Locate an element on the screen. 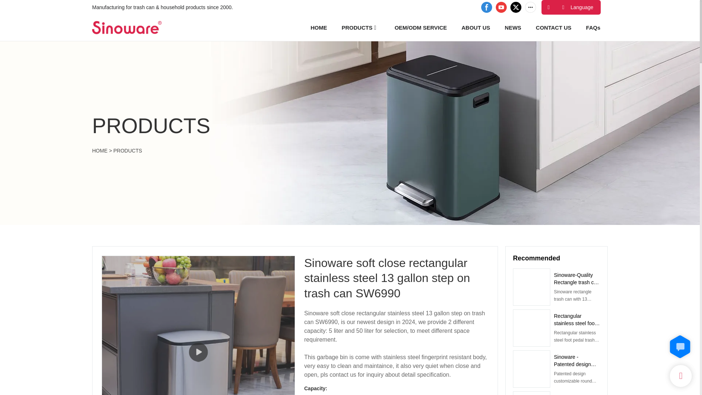 Image resolution: width=702 pixels, height=395 pixels. CONTACT US is located at coordinates (554, 27).